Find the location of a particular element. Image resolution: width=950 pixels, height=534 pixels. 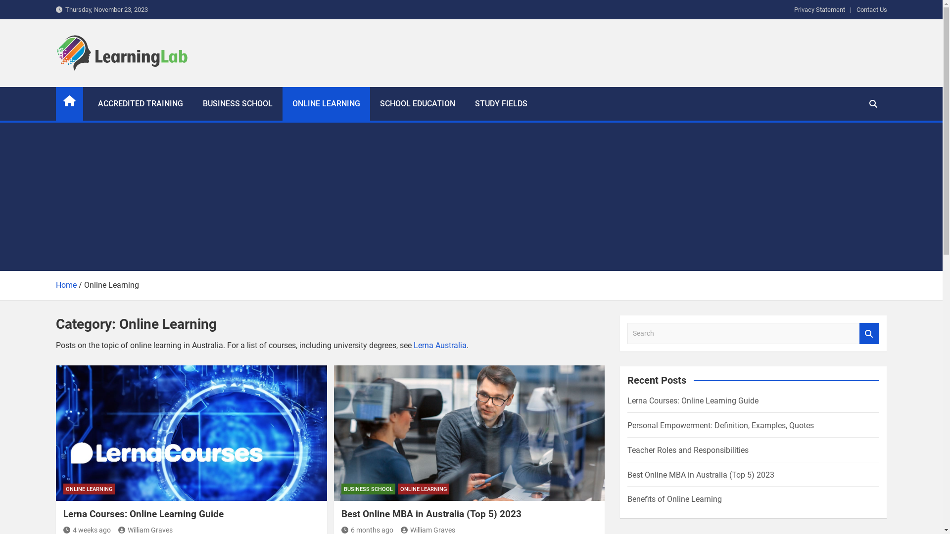

ONLINE LEARNING is located at coordinates (326, 104).